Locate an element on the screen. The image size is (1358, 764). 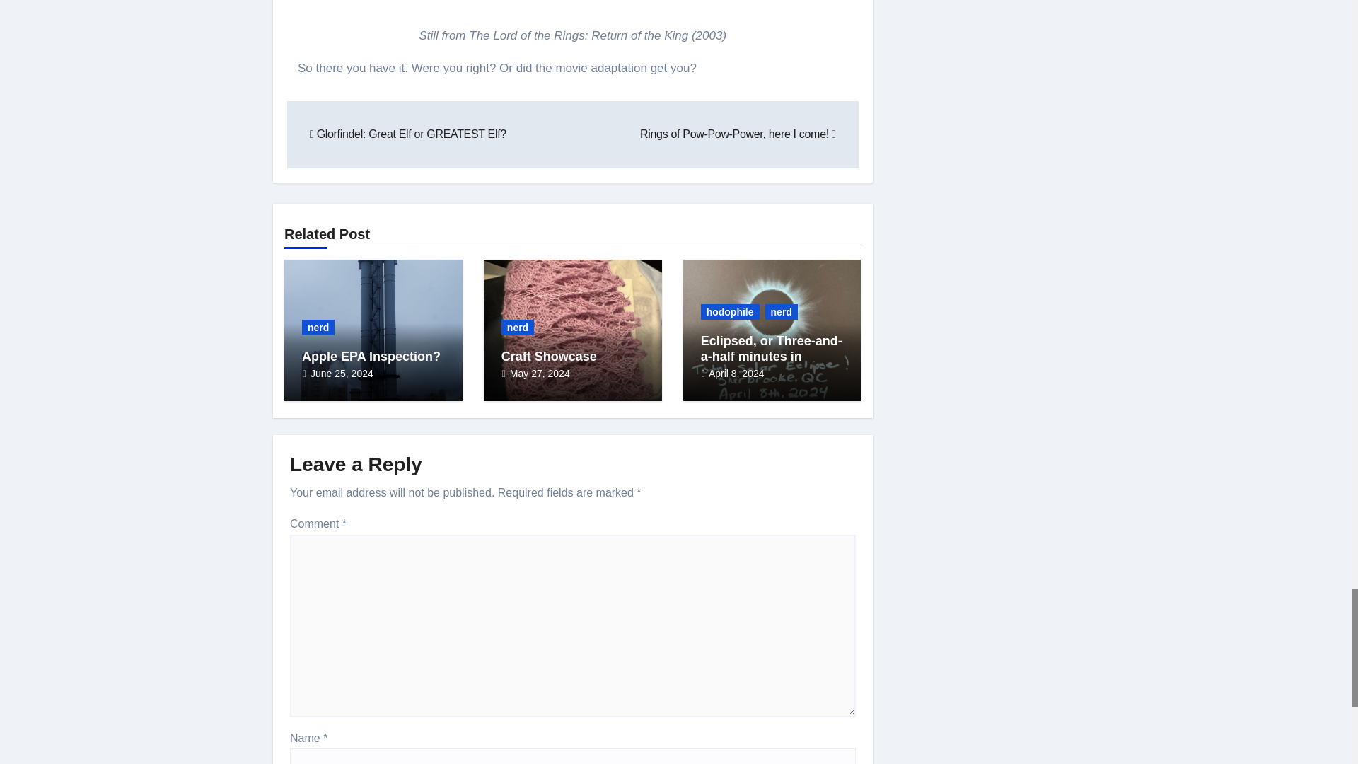
Glorfindel: Great Elf or GREATEST Elf? is located at coordinates (407, 134).